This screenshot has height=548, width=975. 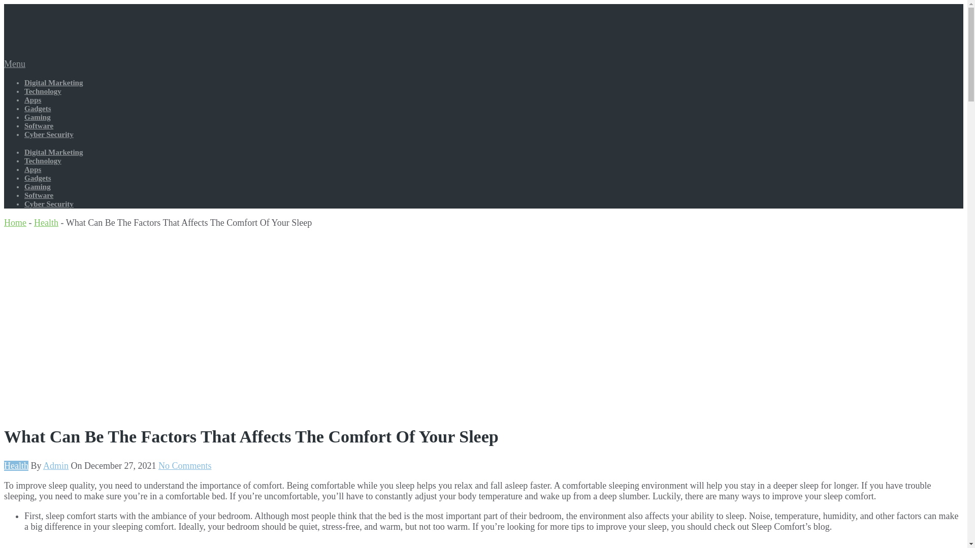 What do you see at coordinates (43, 160) in the screenshot?
I see `Technology` at bounding box center [43, 160].